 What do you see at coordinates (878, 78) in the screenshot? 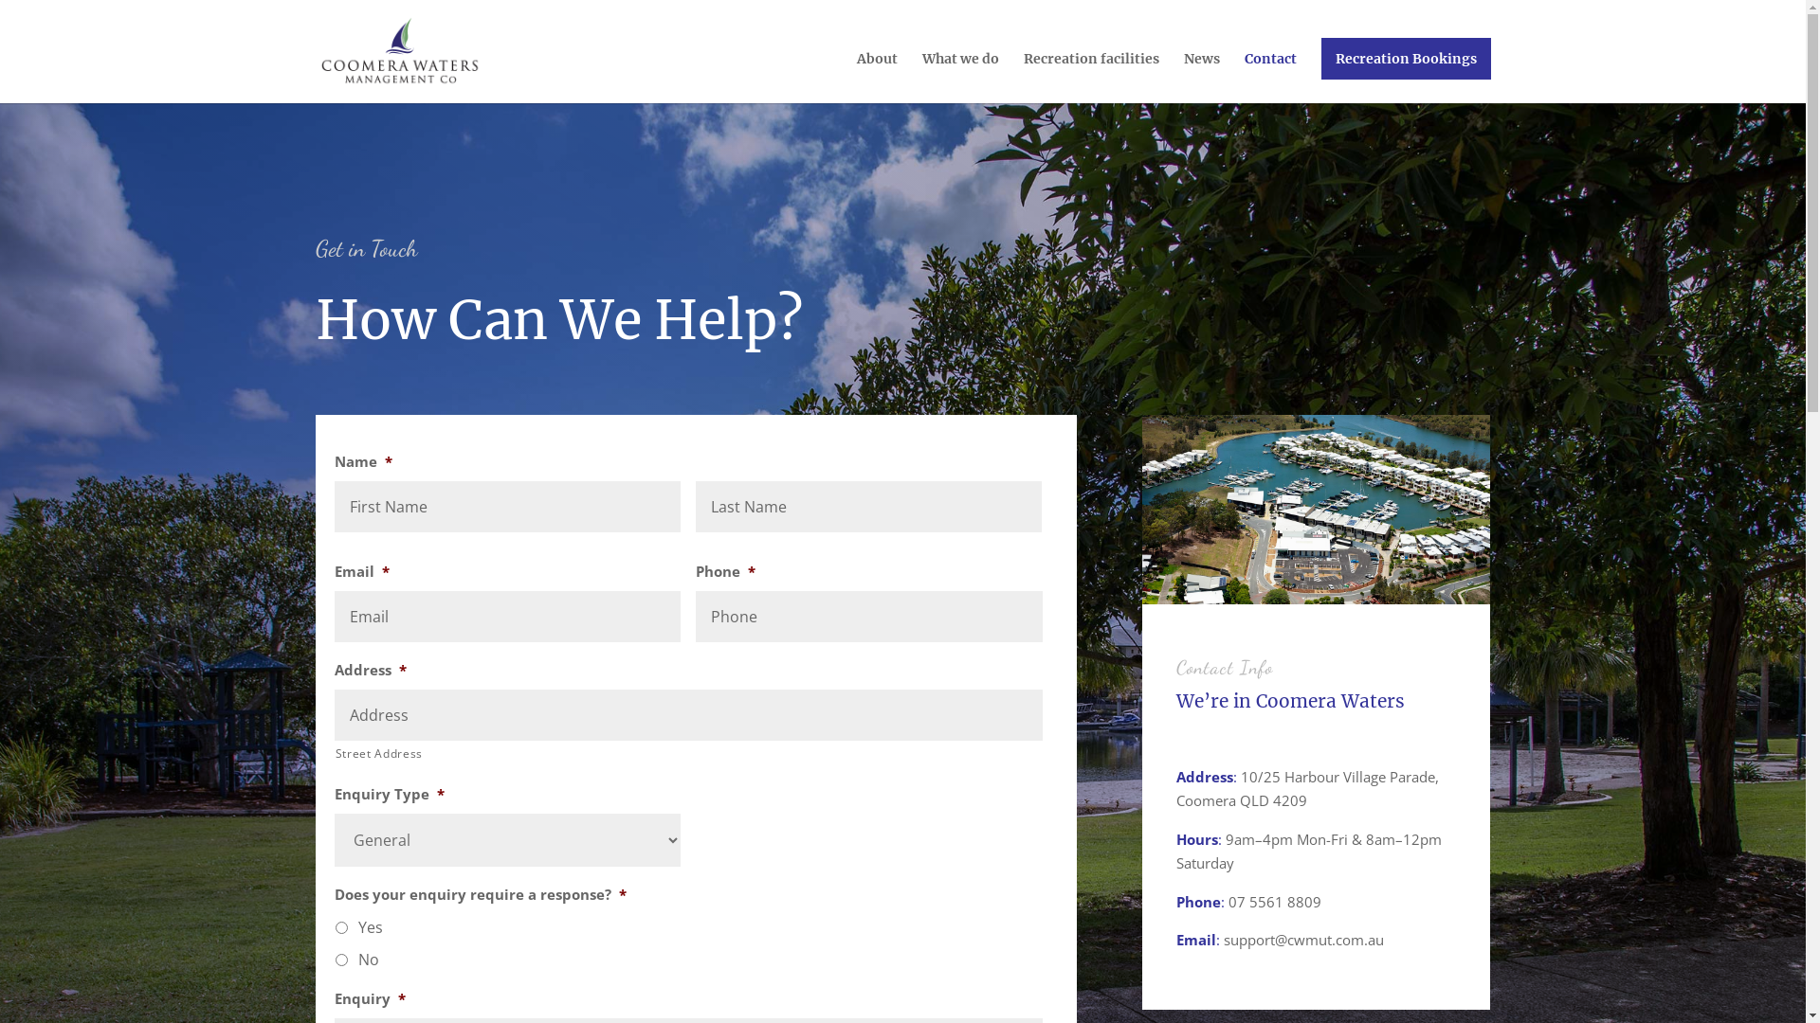
I see `About` at bounding box center [878, 78].